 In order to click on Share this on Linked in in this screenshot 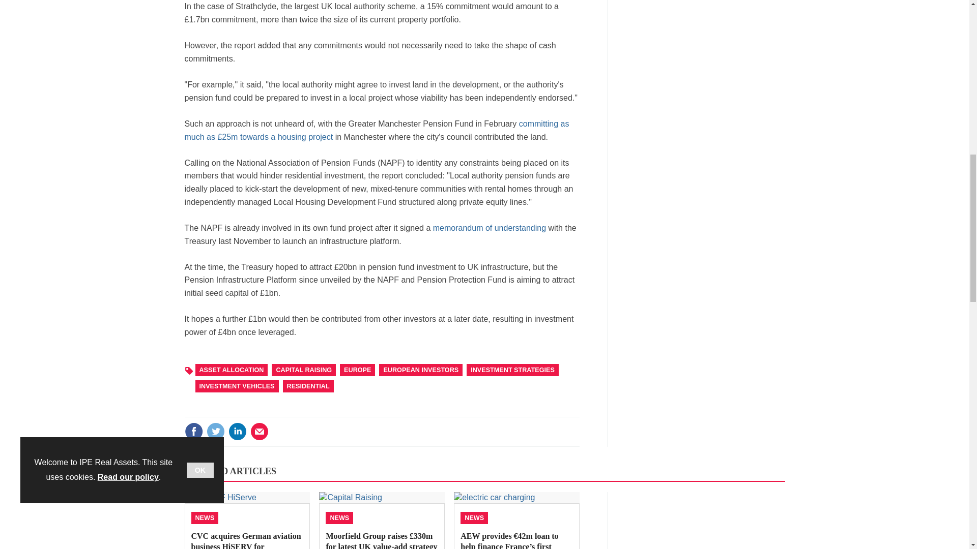, I will do `click(237, 431)`.